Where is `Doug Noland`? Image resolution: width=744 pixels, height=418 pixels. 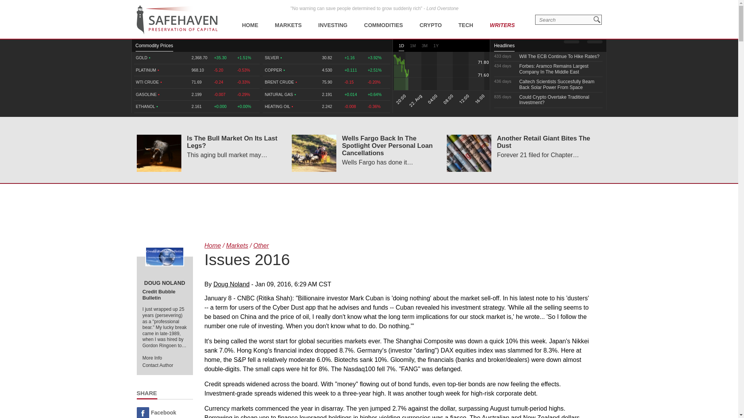
Doug Noland is located at coordinates (164, 256).